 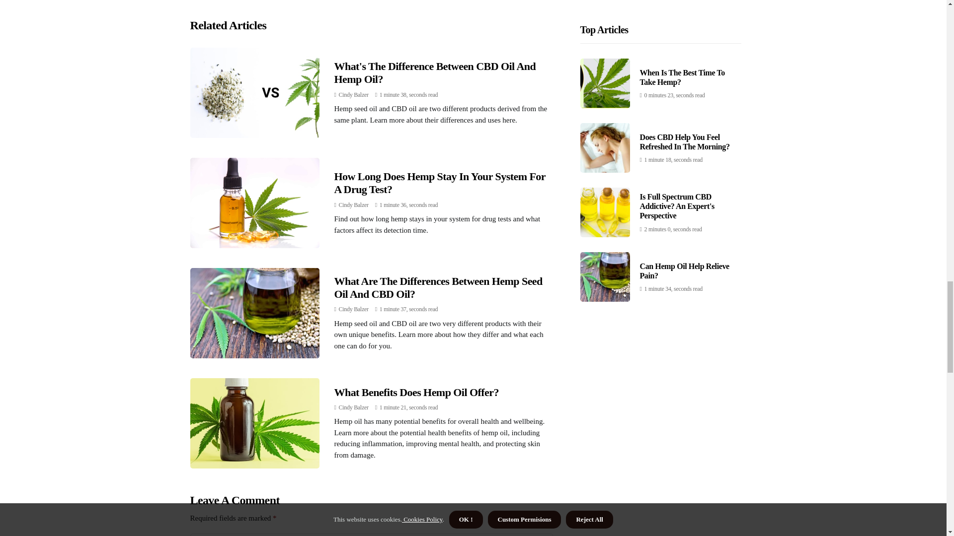 I want to click on Posts by Cindy Balzer, so click(x=353, y=407).